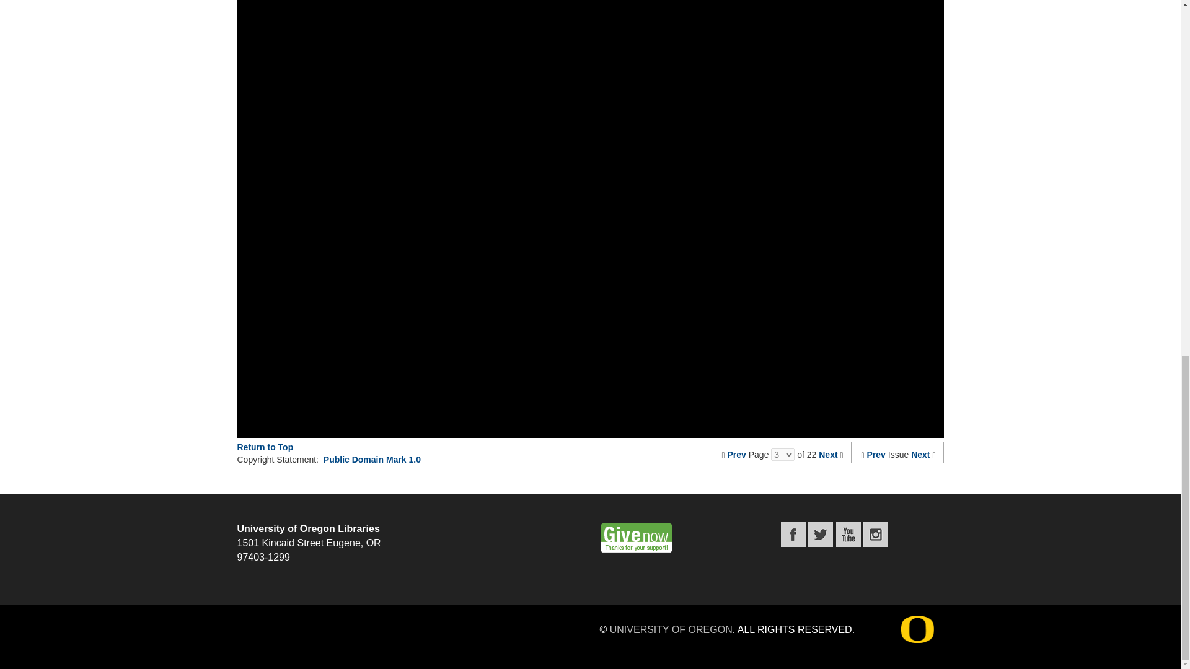 The image size is (1190, 669). I want to click on Prev, so click(736, 454).